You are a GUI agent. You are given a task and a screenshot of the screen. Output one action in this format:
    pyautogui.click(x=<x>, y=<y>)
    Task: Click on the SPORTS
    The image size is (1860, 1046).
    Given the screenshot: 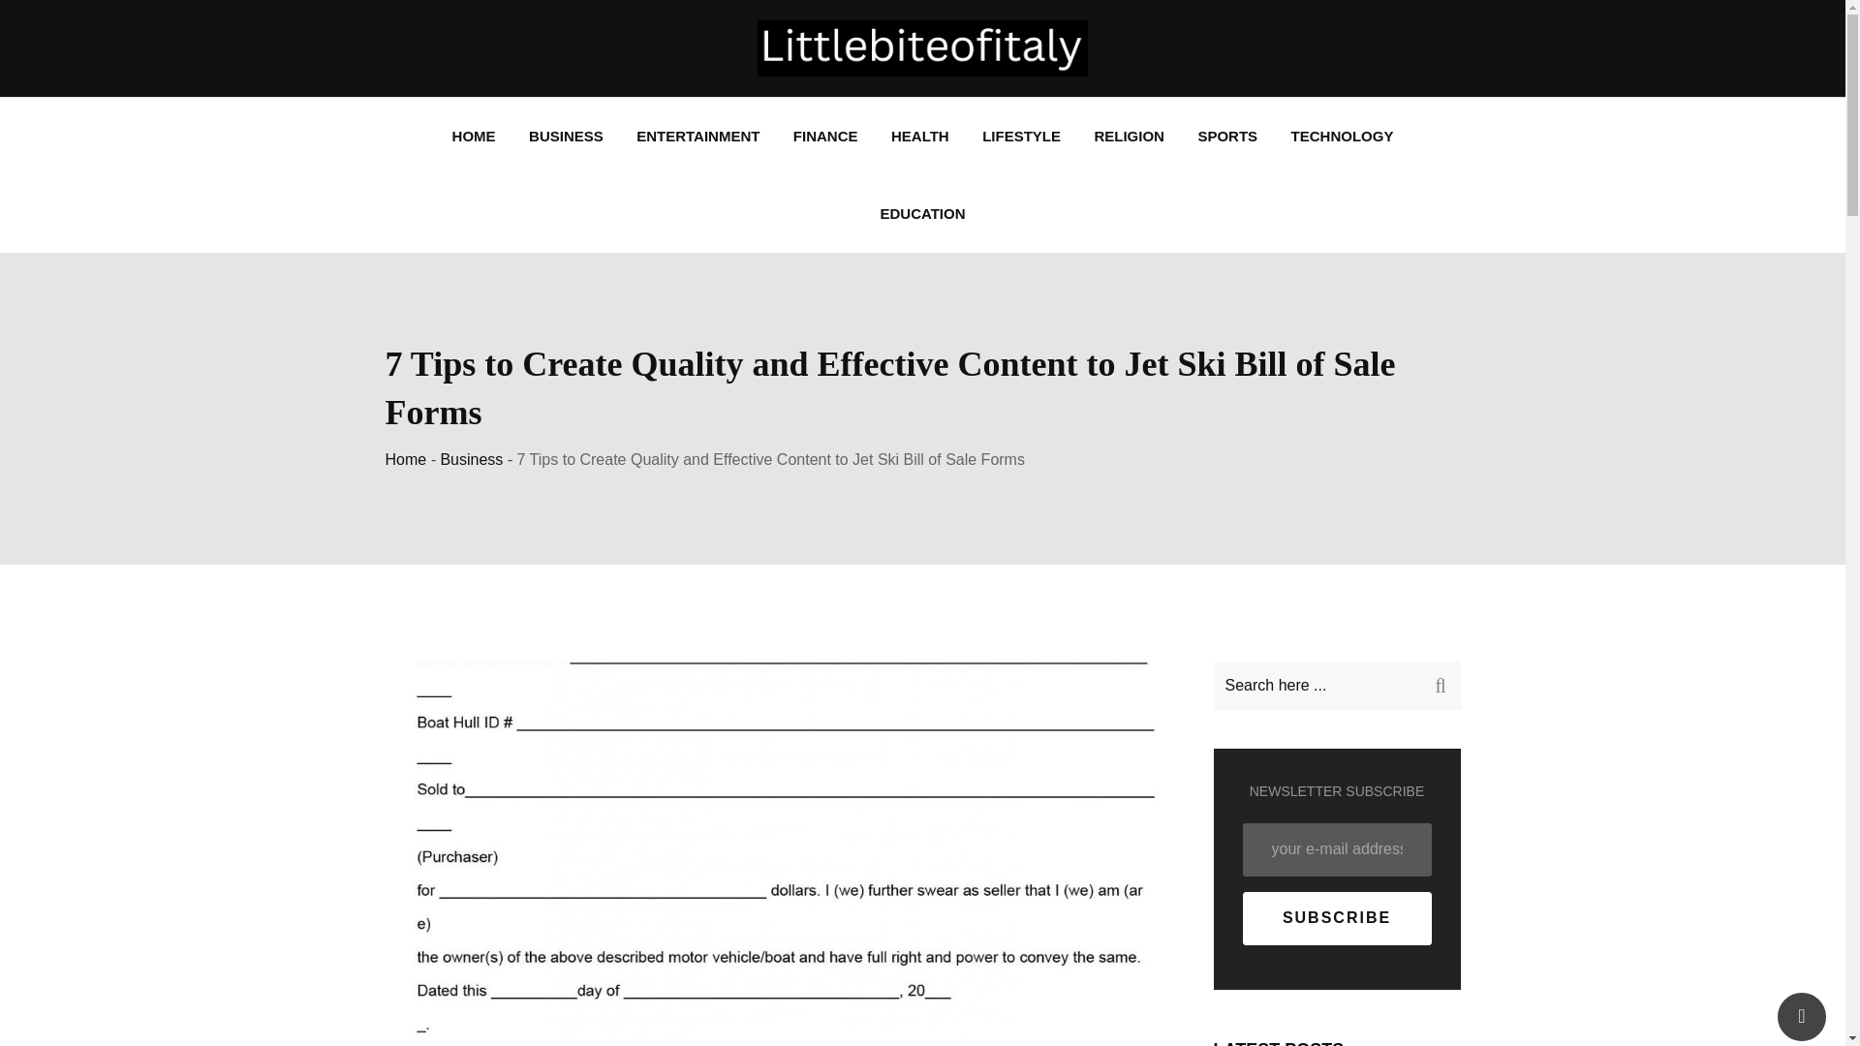 What is the action you would take?
    pyautogui.click(x=1227, y=137)
    